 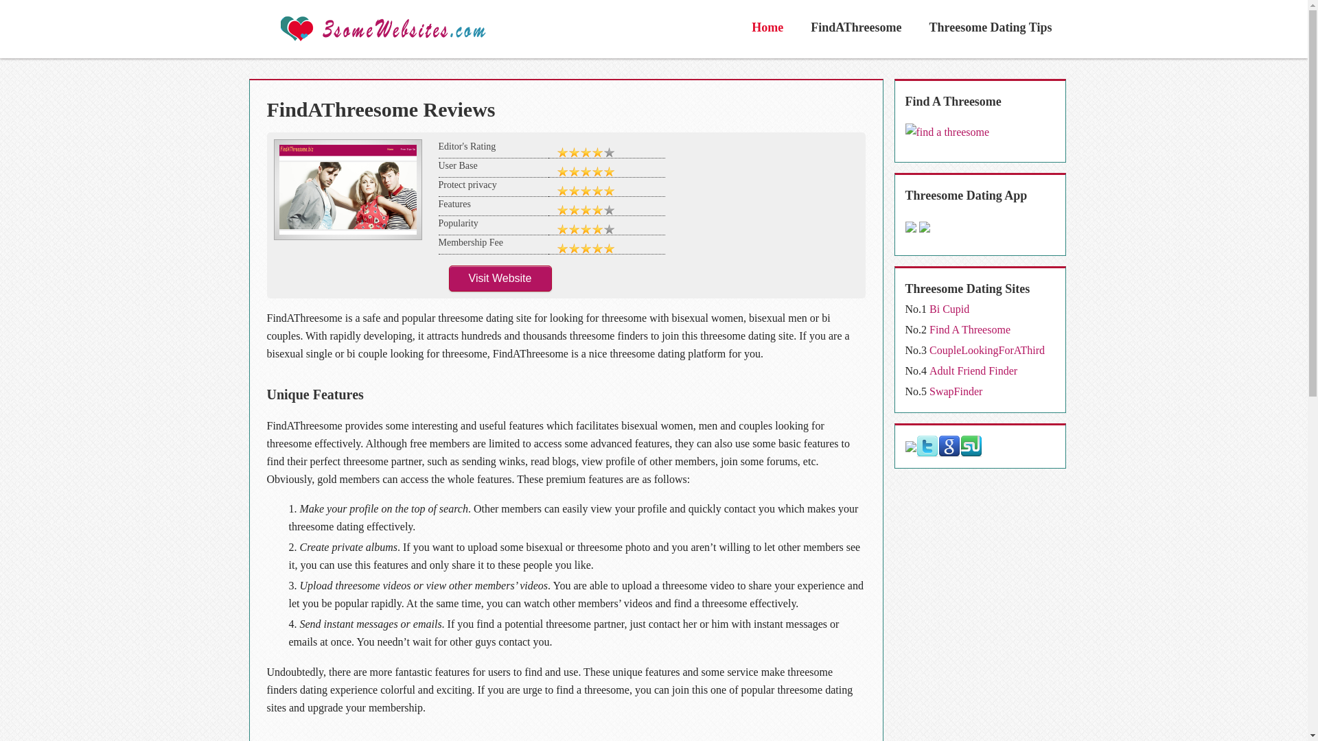 I want to click on Home, so click(x=767, y=27).